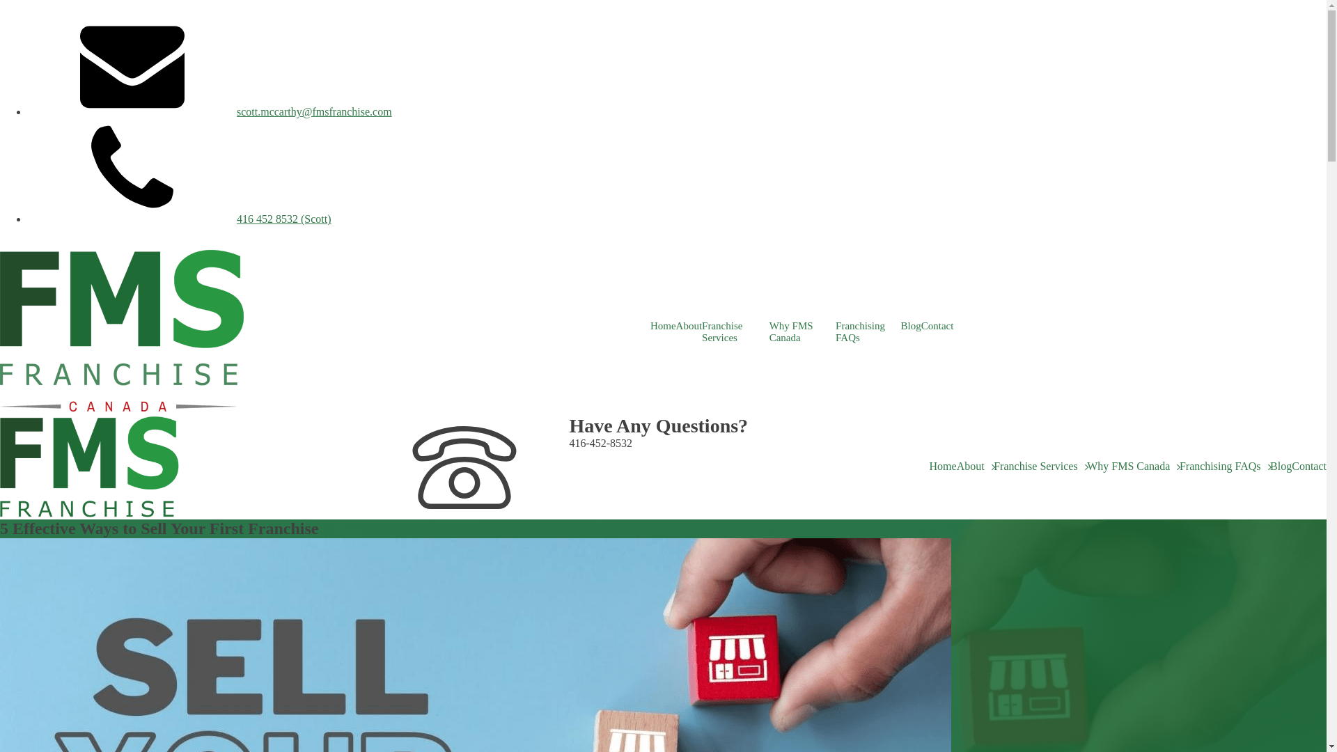 This screenshot has height=752, width=1337. I want to click on Contact, so click(937, 326).